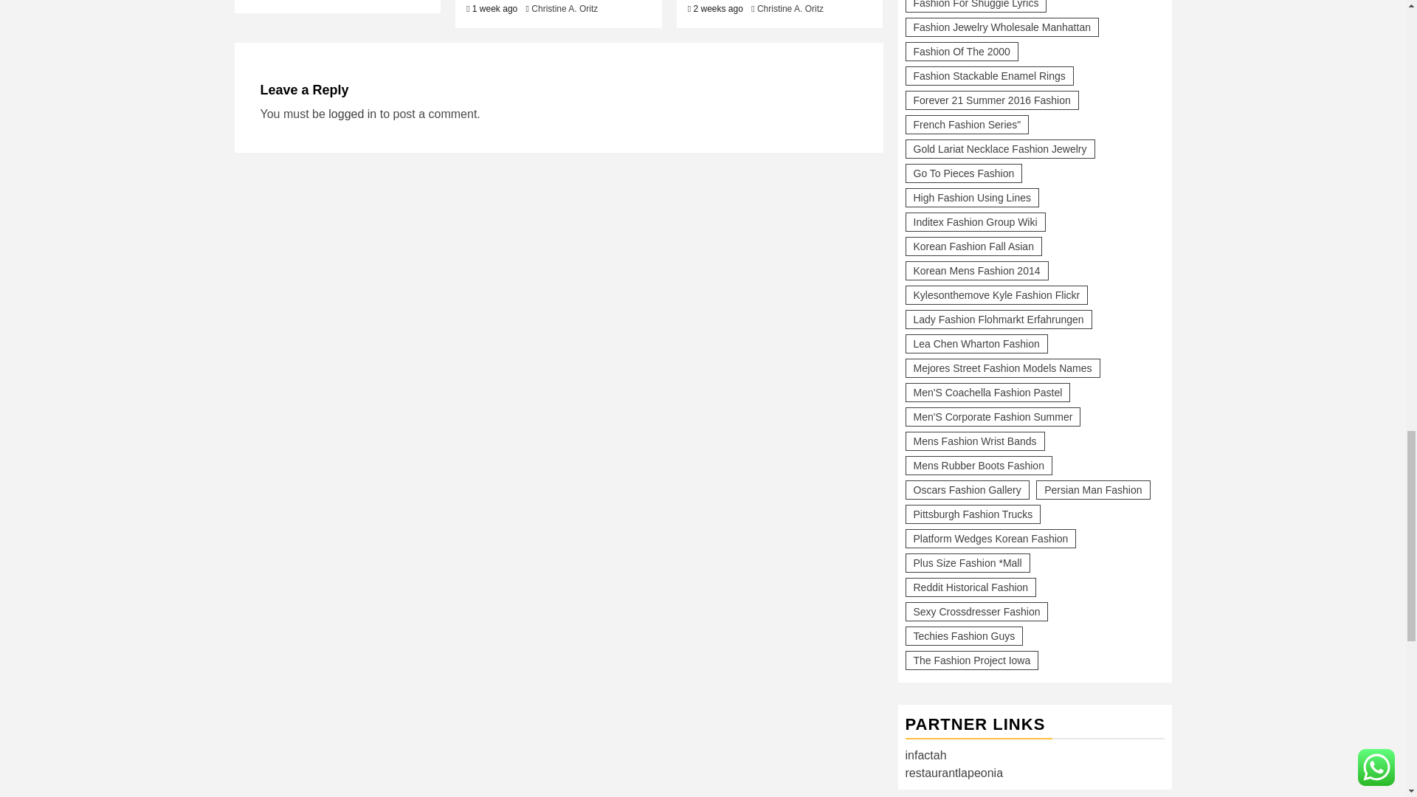 This screenshot has height=797, width=1417. I want to click on Christine A. Oritz, so click(565, 9).